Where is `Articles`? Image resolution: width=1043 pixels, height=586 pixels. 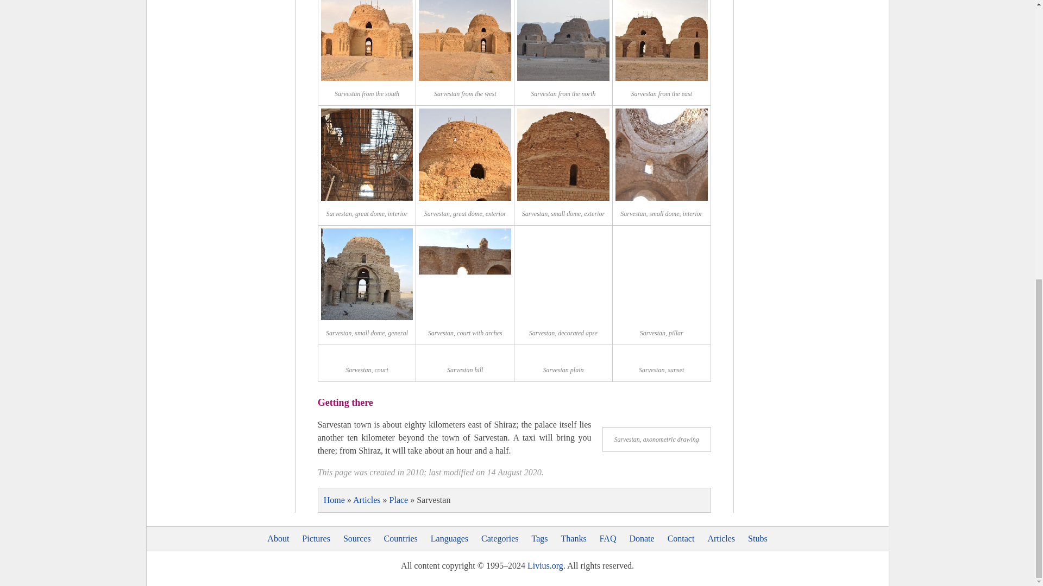
Articles is located at coordinates (367, 499).